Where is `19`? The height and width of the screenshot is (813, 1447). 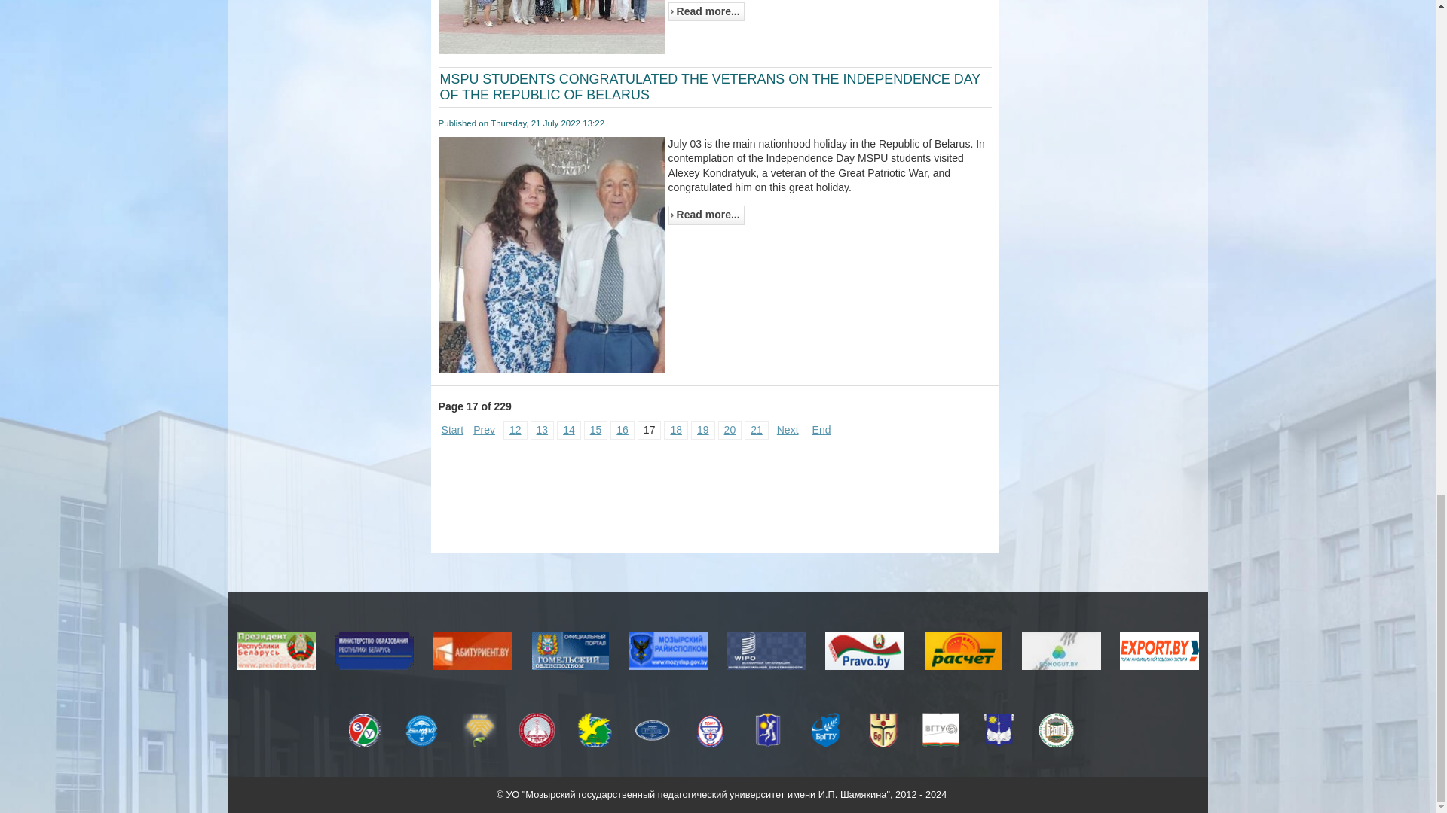
19 is located at coordinates (702, 429).